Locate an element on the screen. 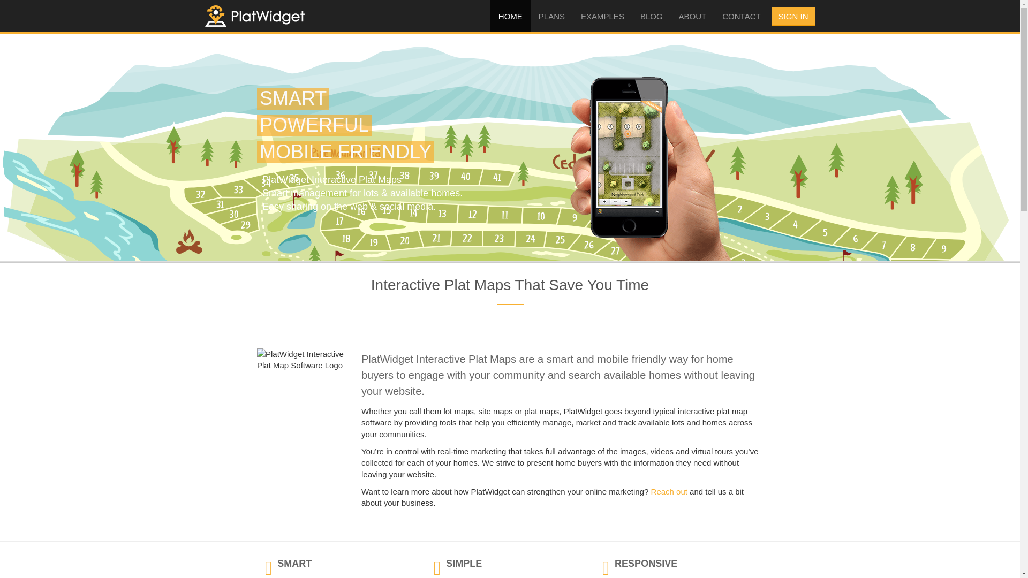 The height and width of the screenshot is (578, 1028). PLANS is located at coordinates (551, 16).